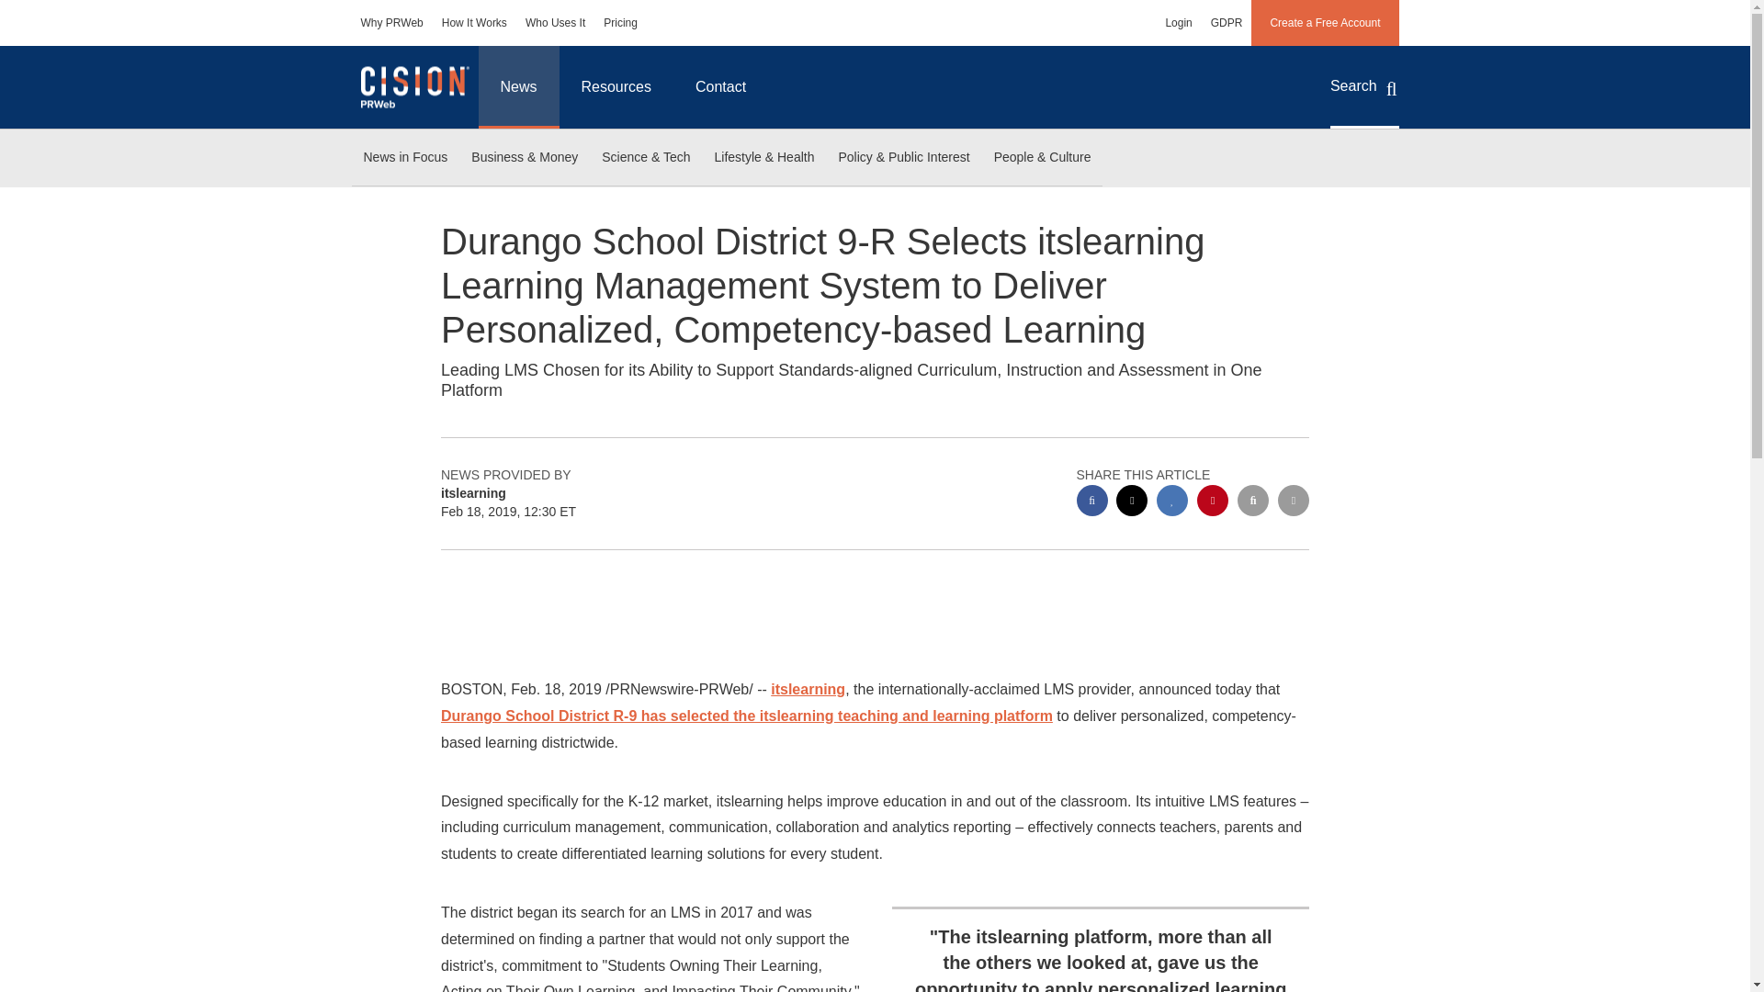 The width and height of the screenshot is (1764, 992). I want to click on Contact, so click(720, 86).